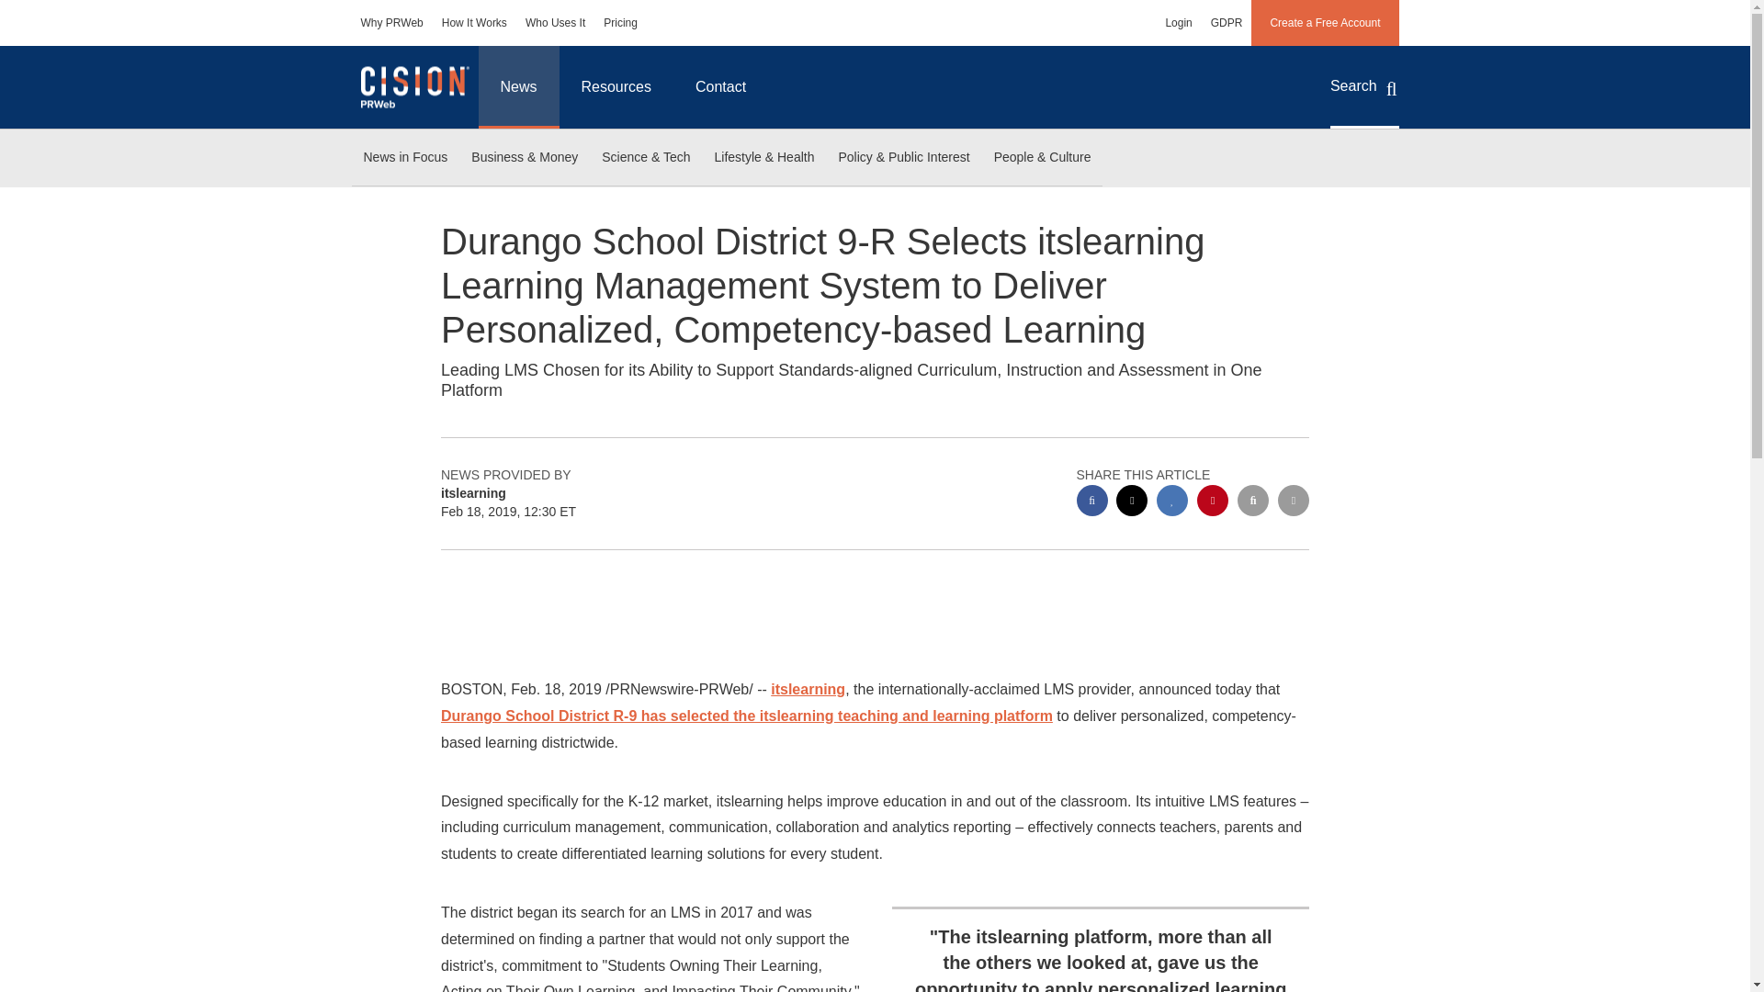 The width and height of the screenshot is (1764, 992). I want to click on Contact, so click(720, 86).